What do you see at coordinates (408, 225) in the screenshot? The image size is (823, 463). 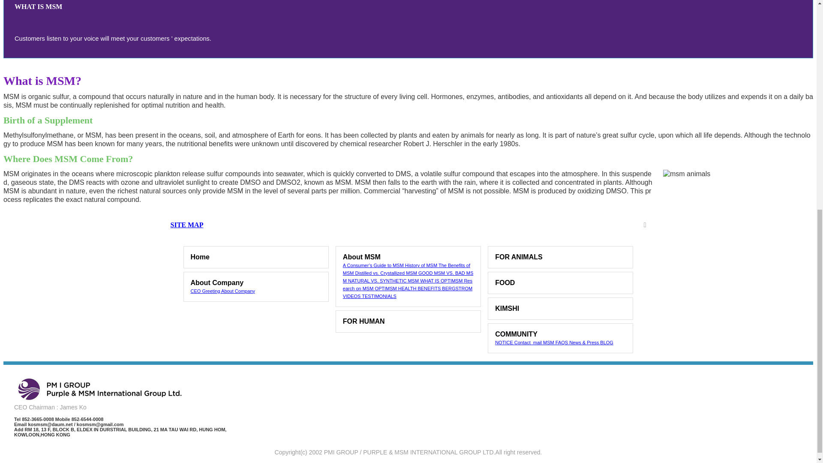 I see `SITE MAP` at bounding box center [408, 225].